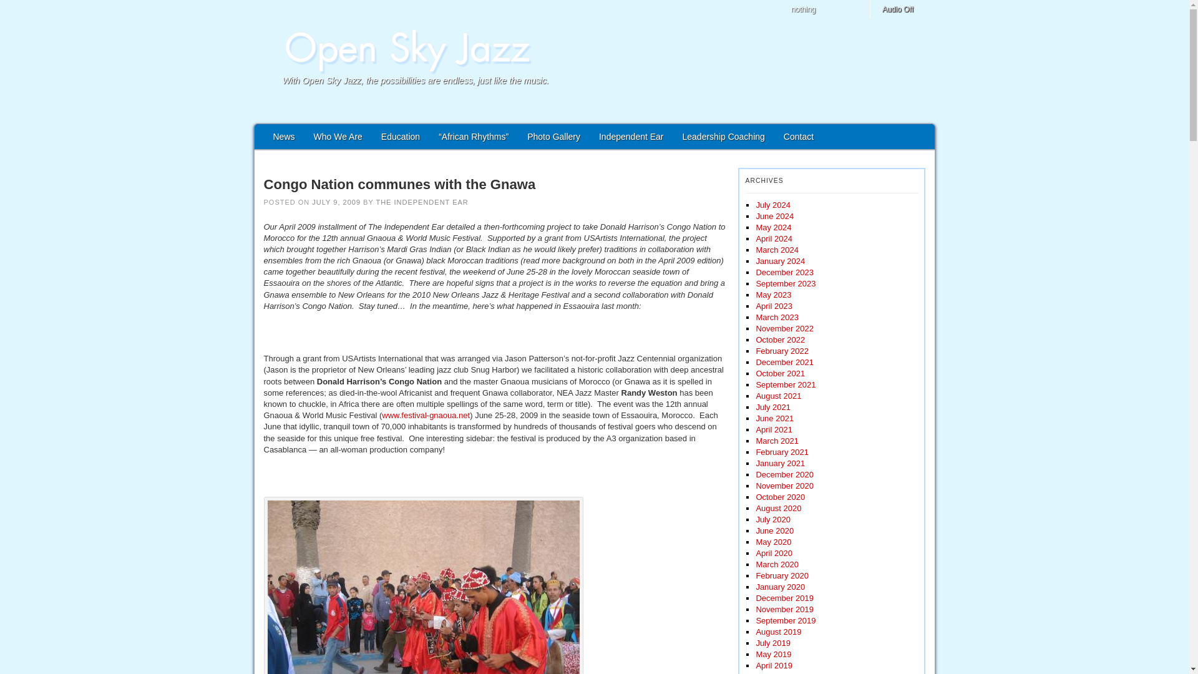 This screenshot has height=674, width=1198. What do you see at coordinates (336, 202) in the screenshot?
I see `12:35 pm` at bounding box center [336, 202].